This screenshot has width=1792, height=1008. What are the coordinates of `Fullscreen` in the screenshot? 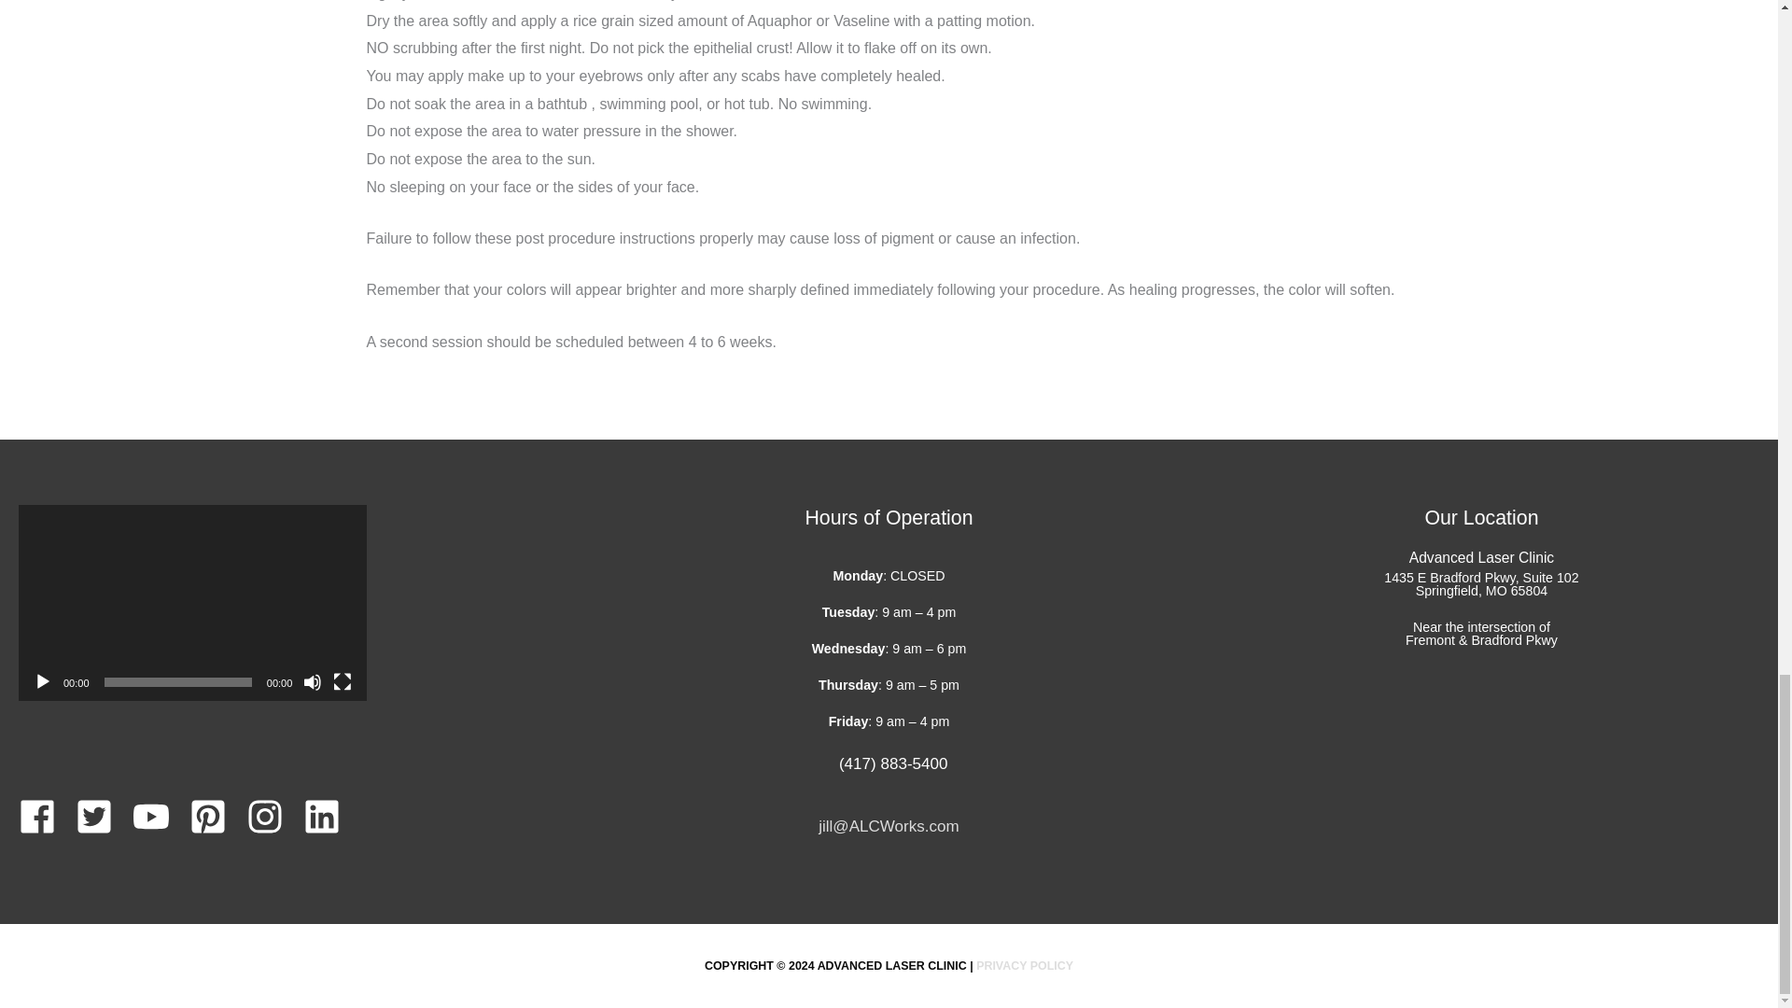 It's located at (342, 681).